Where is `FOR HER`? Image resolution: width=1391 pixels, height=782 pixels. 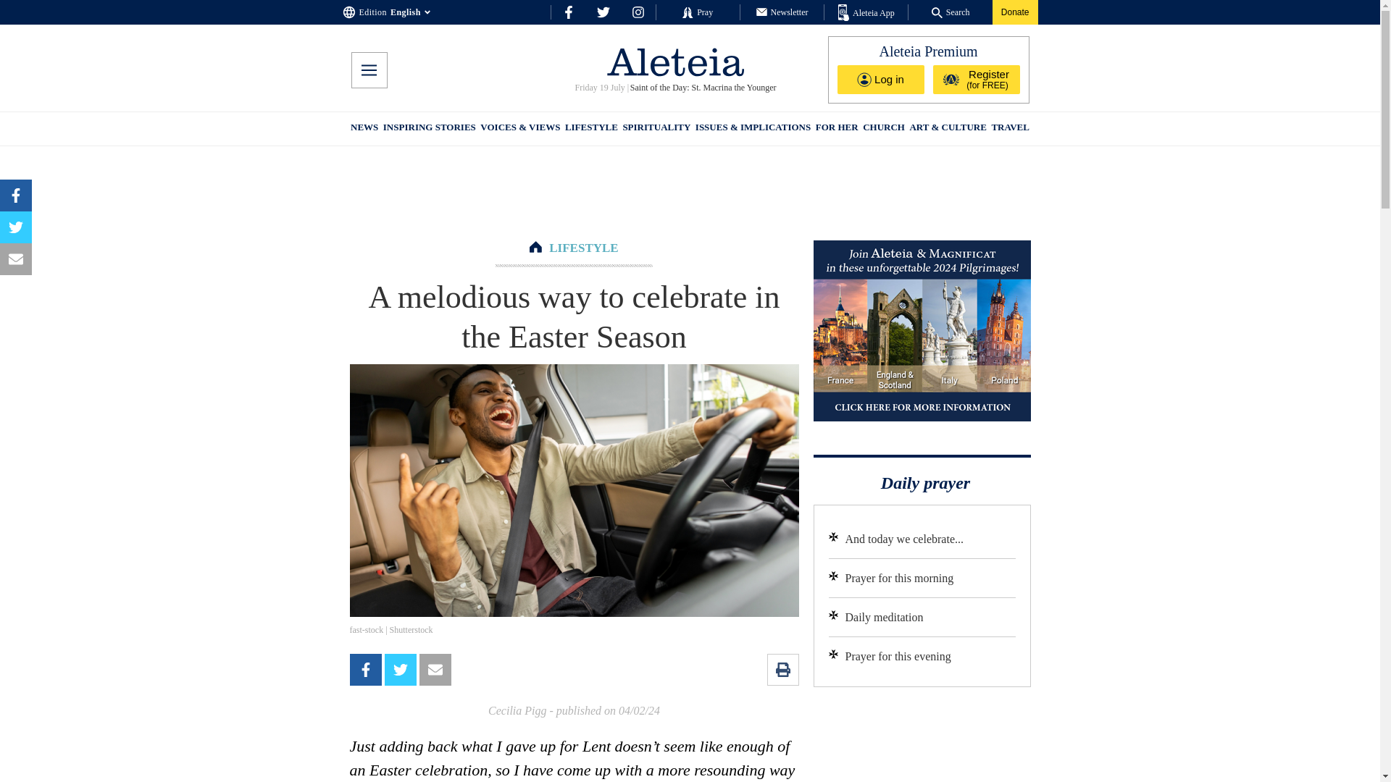 FOR HER is located at coordinates (836, 129).